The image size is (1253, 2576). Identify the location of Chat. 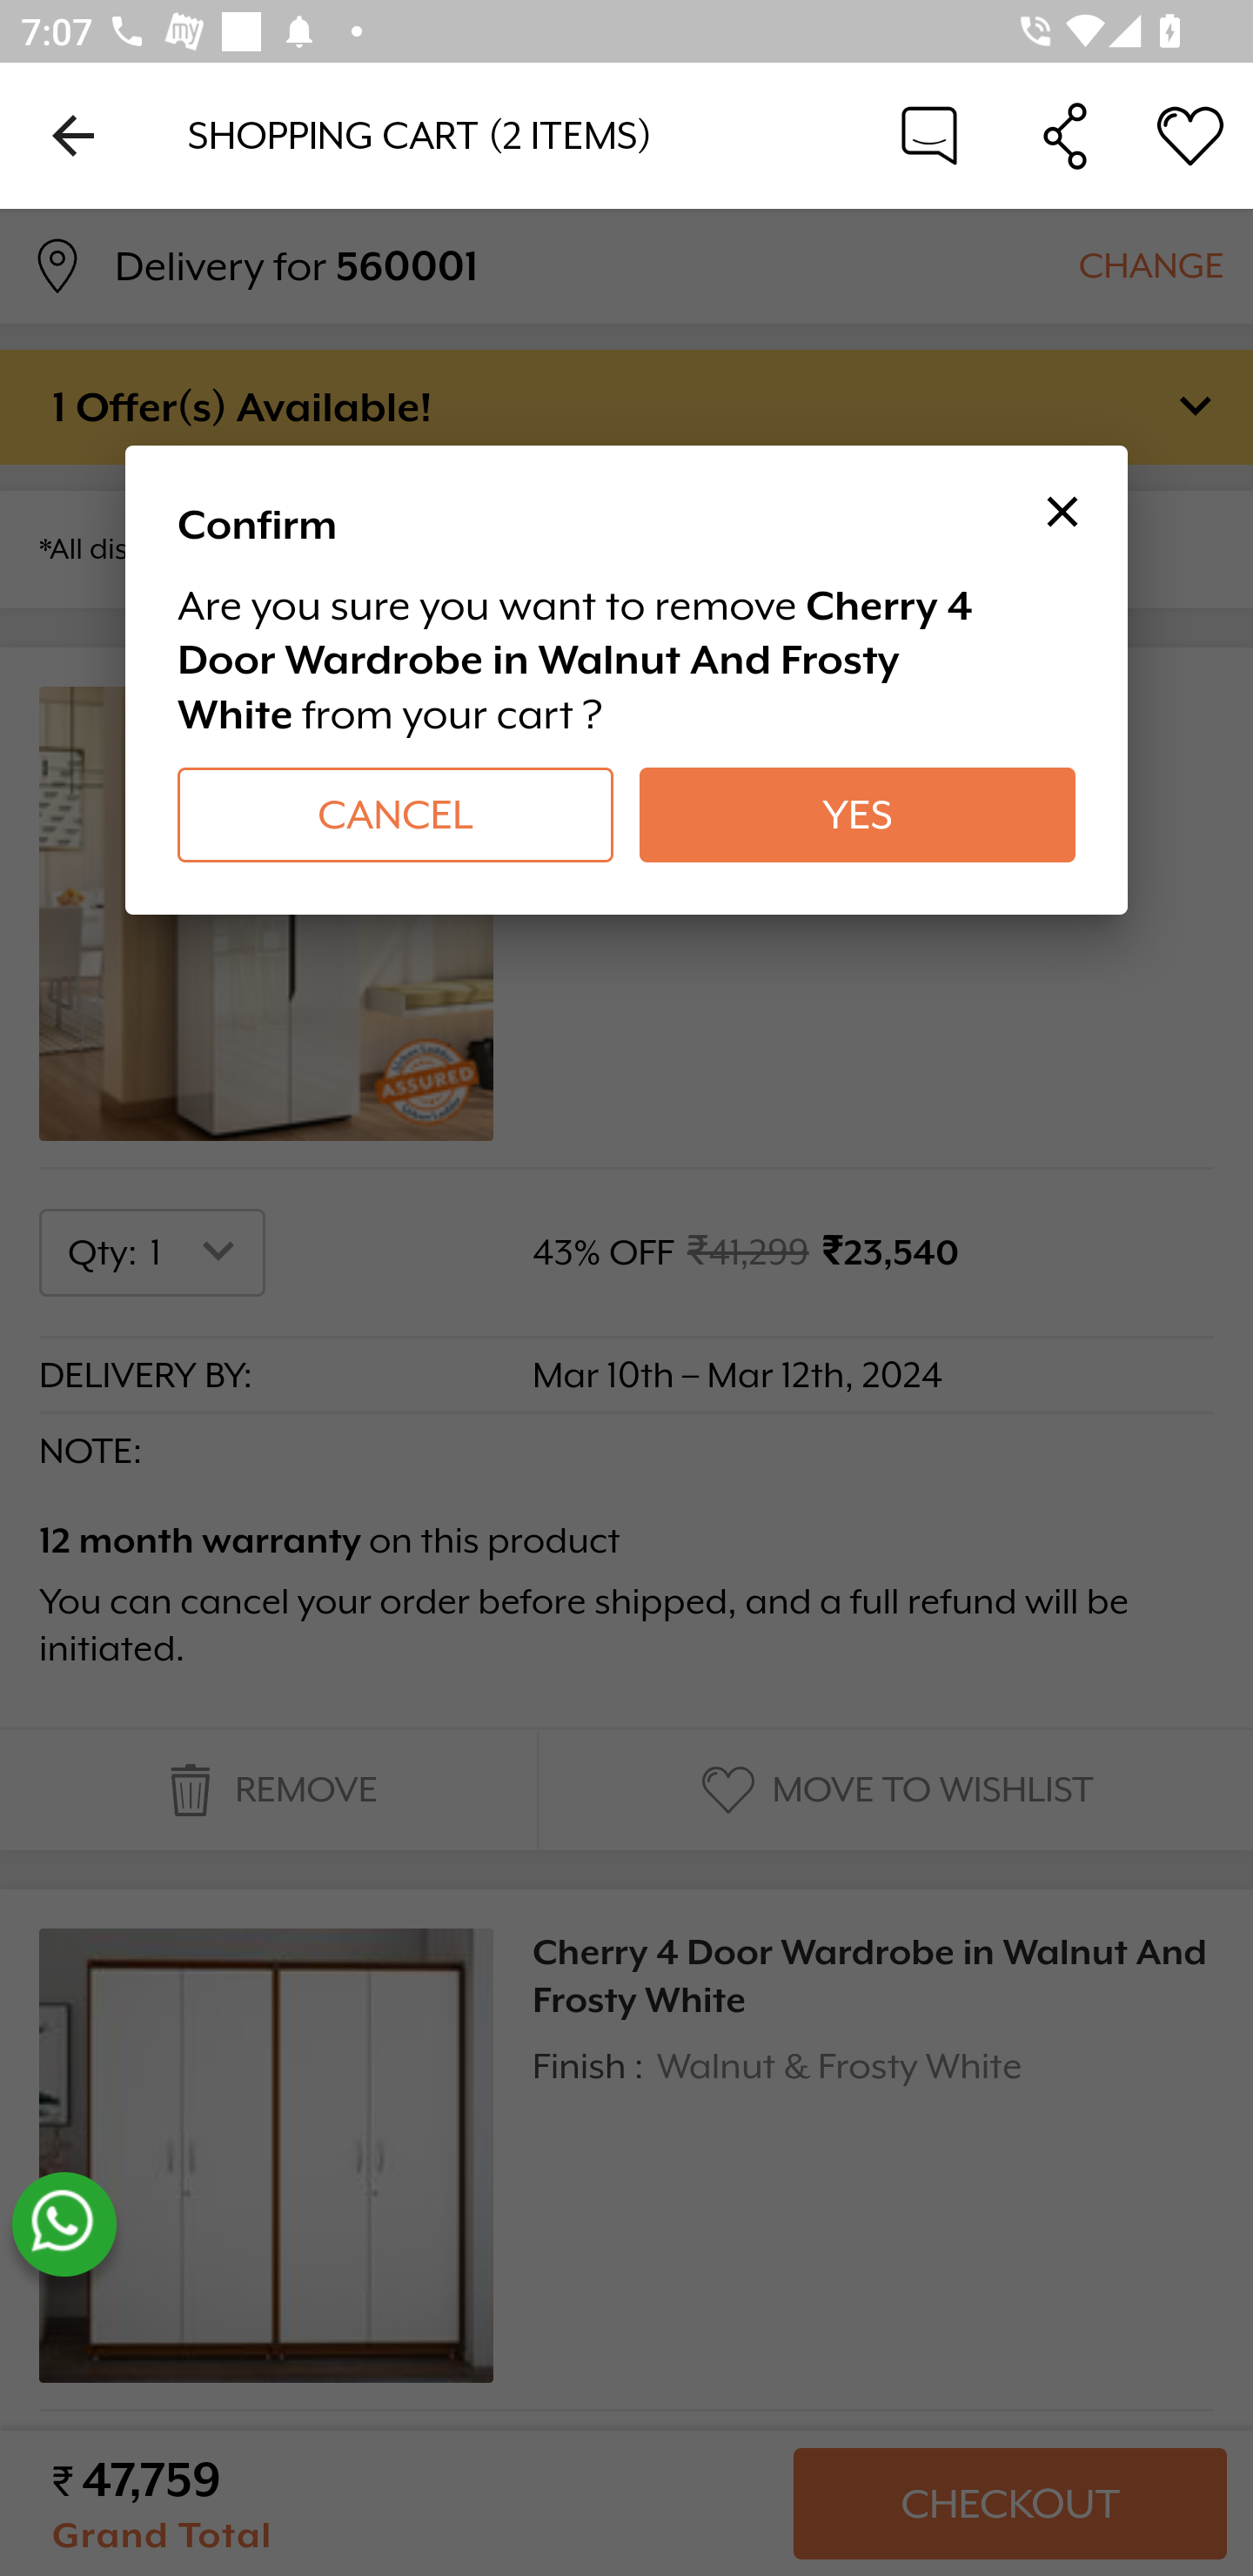
(929, 134).